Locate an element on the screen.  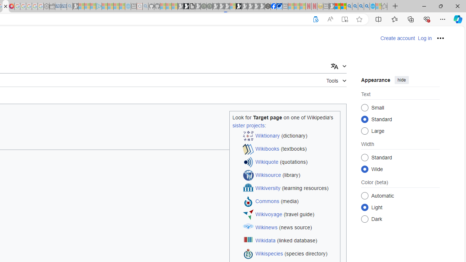
Create account is located at coordinates (398, 38).